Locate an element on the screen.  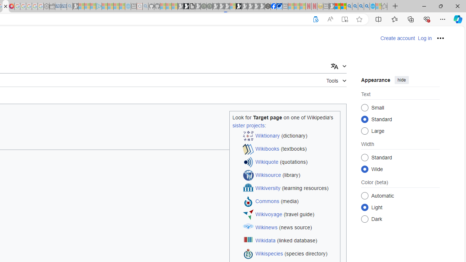
Create account is located at coordinates (398, 38).